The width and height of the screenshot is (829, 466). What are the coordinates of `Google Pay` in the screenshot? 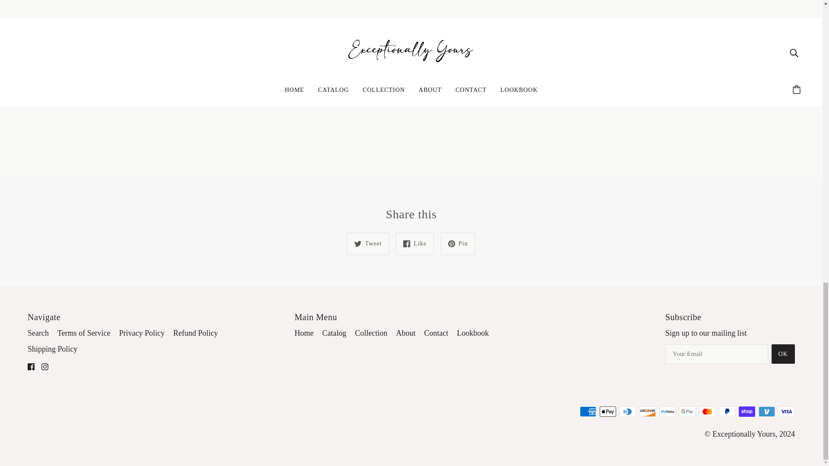 It's located at (687, 411).